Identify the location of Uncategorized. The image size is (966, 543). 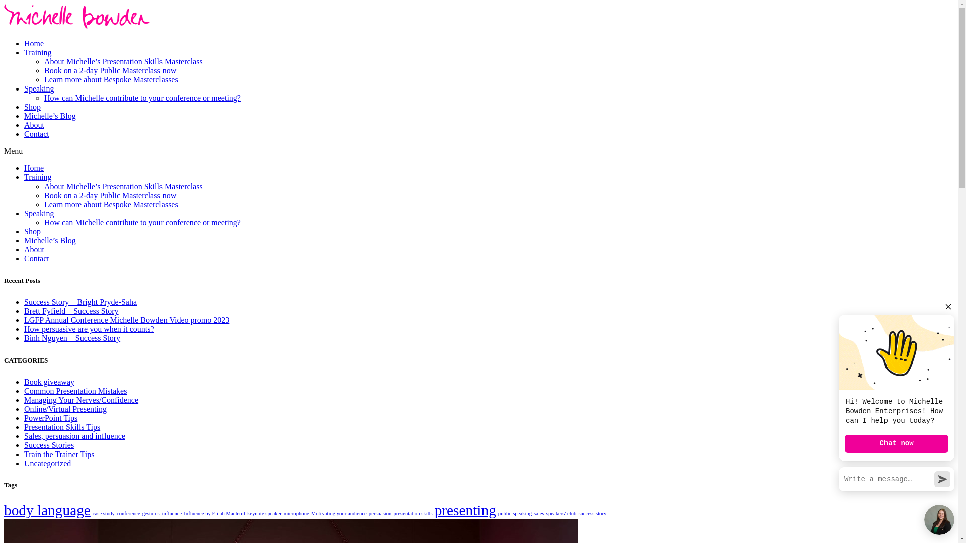
(47, 464).